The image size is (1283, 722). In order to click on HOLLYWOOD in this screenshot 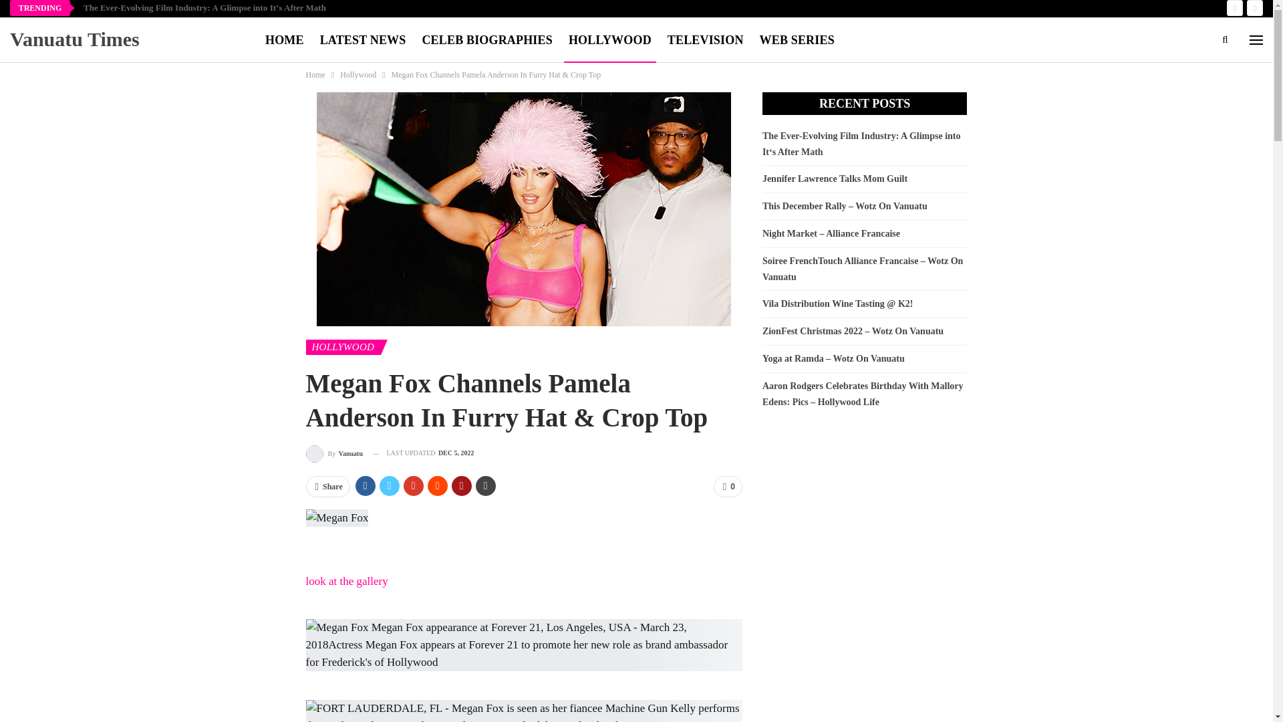, I will do `click(343, 347)`.